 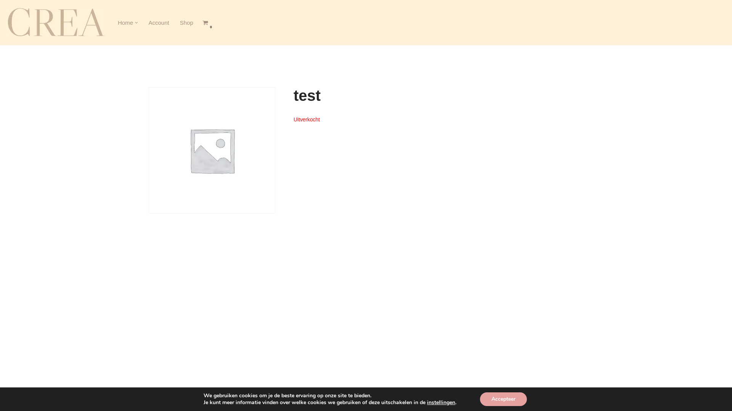 What do you see at coordinates (441, 403) in the screenshot?
I see `instellingen` at bounding box center [441, 403].